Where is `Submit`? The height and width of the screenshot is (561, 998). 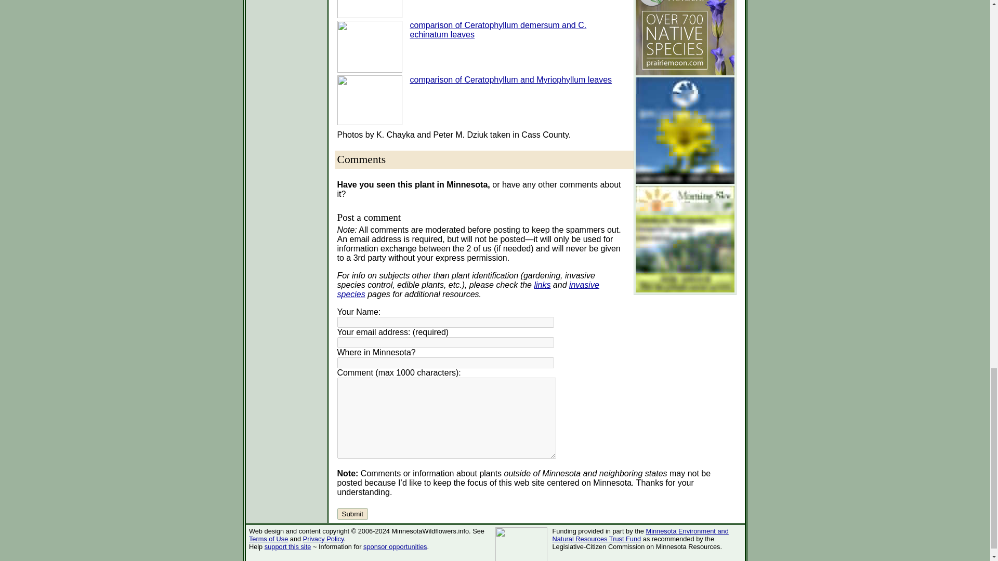 Submit is located at coordinates (352, 514).